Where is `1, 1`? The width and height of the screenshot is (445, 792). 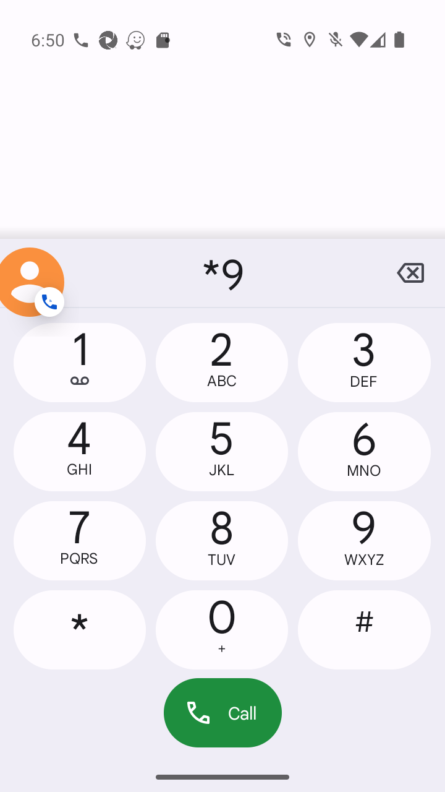
1, 1 is located at coordinates (80, 363).